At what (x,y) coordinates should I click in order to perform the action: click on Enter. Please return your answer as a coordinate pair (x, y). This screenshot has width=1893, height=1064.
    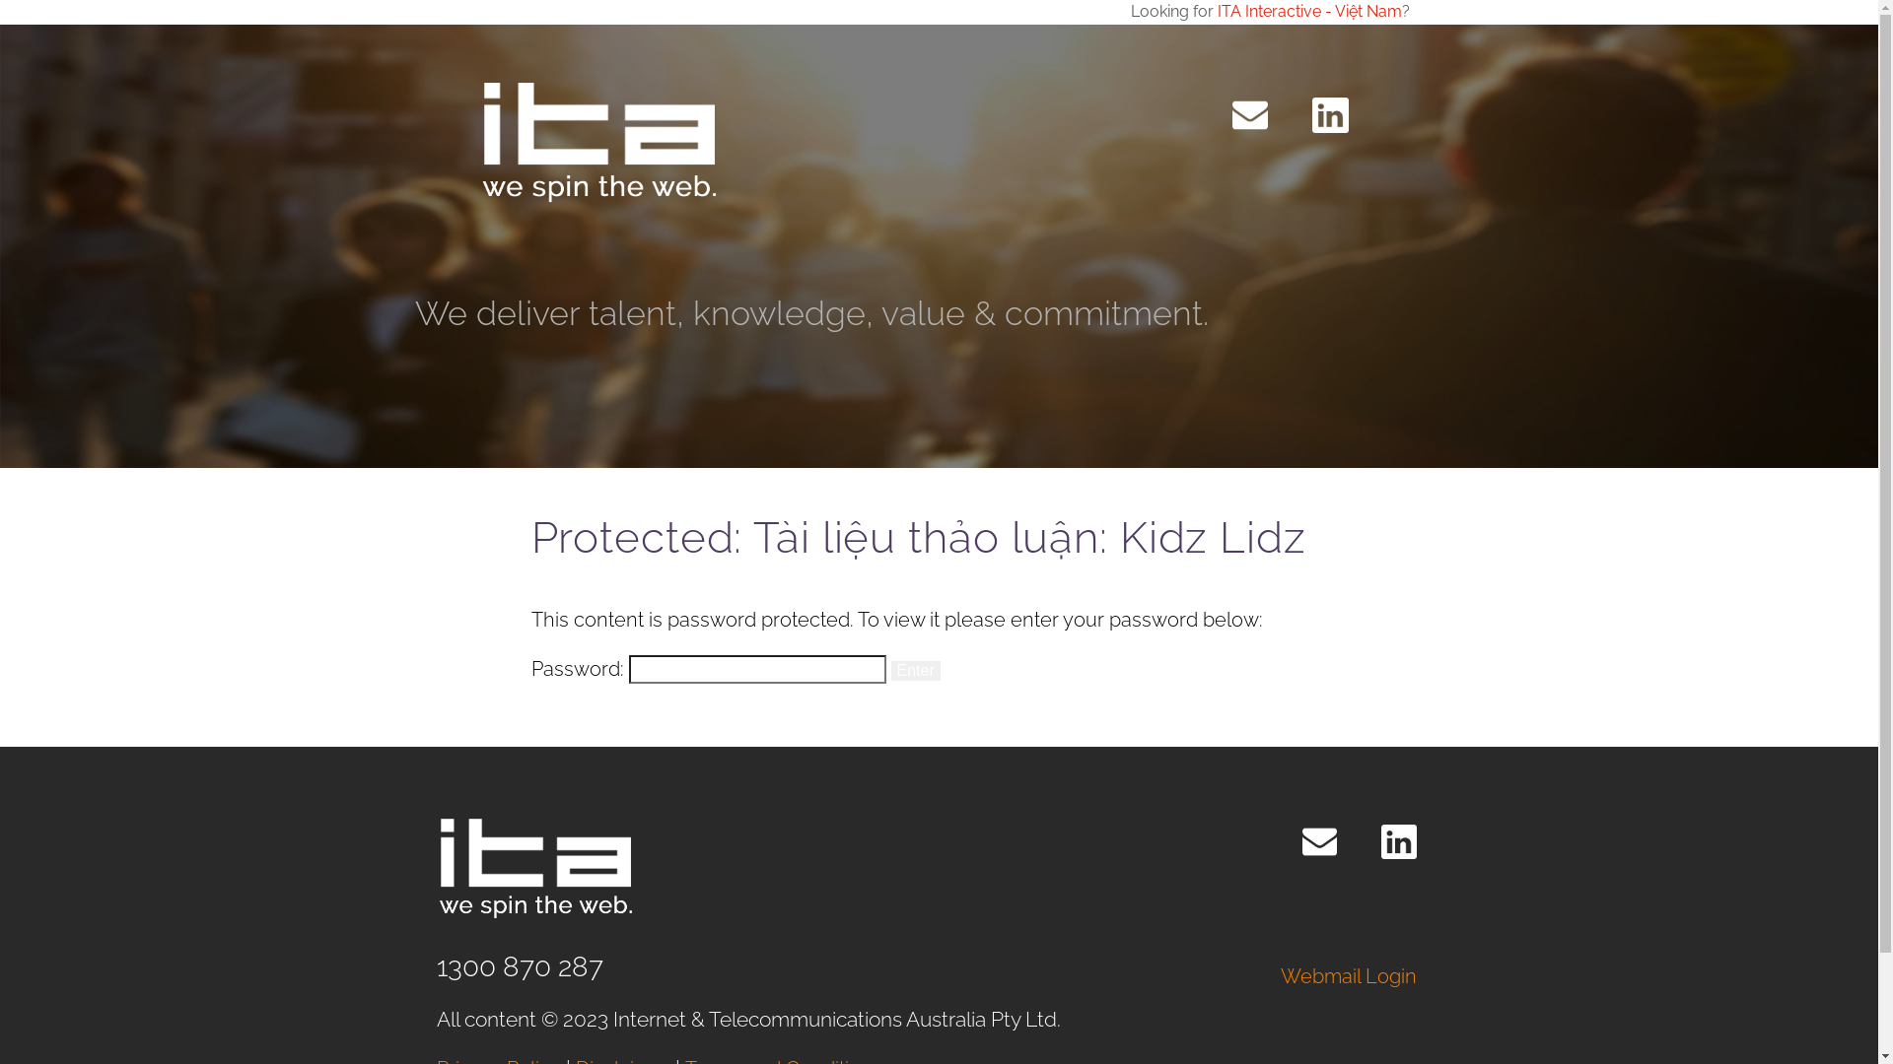
    Looking at the image, I should click on (916, 671).